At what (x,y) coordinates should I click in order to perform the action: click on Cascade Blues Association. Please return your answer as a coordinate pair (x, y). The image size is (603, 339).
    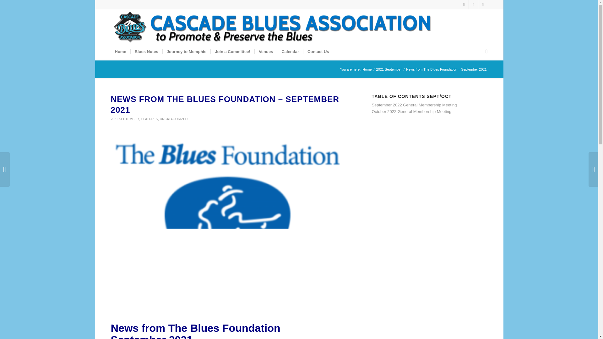
    Looking at the image, I should click on (367, 69).